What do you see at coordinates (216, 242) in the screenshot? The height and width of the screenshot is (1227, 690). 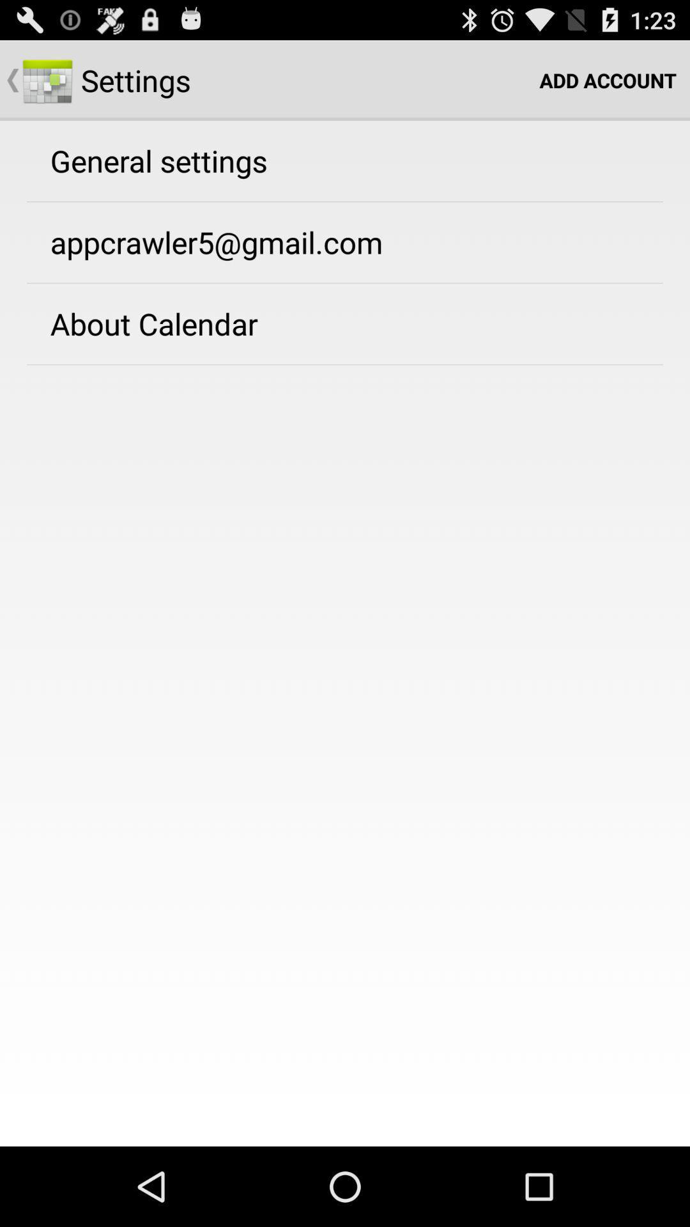 I see `jump until appcrawler5@gmail.com item` at bounding box center [216, 242].